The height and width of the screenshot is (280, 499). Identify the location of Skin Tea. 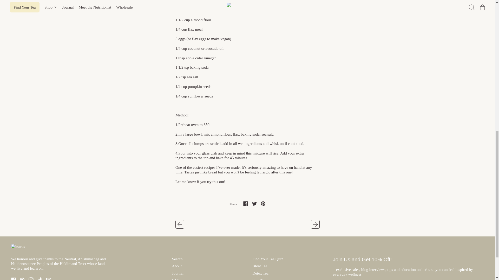
(259, 279).